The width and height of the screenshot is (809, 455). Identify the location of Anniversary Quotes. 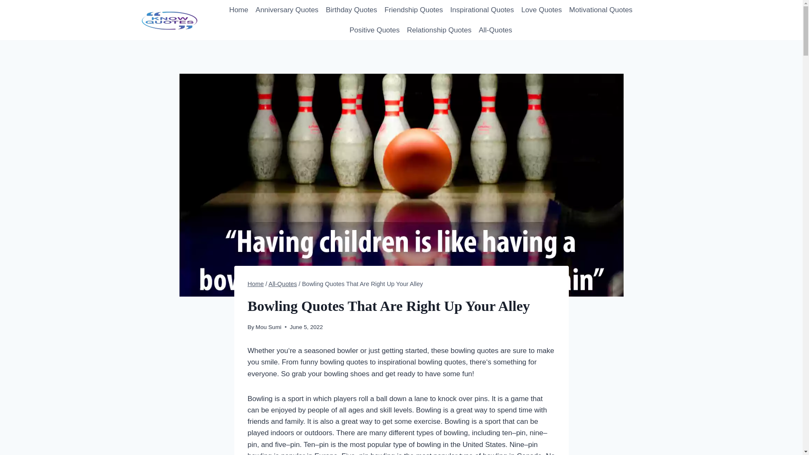
(287, 10).